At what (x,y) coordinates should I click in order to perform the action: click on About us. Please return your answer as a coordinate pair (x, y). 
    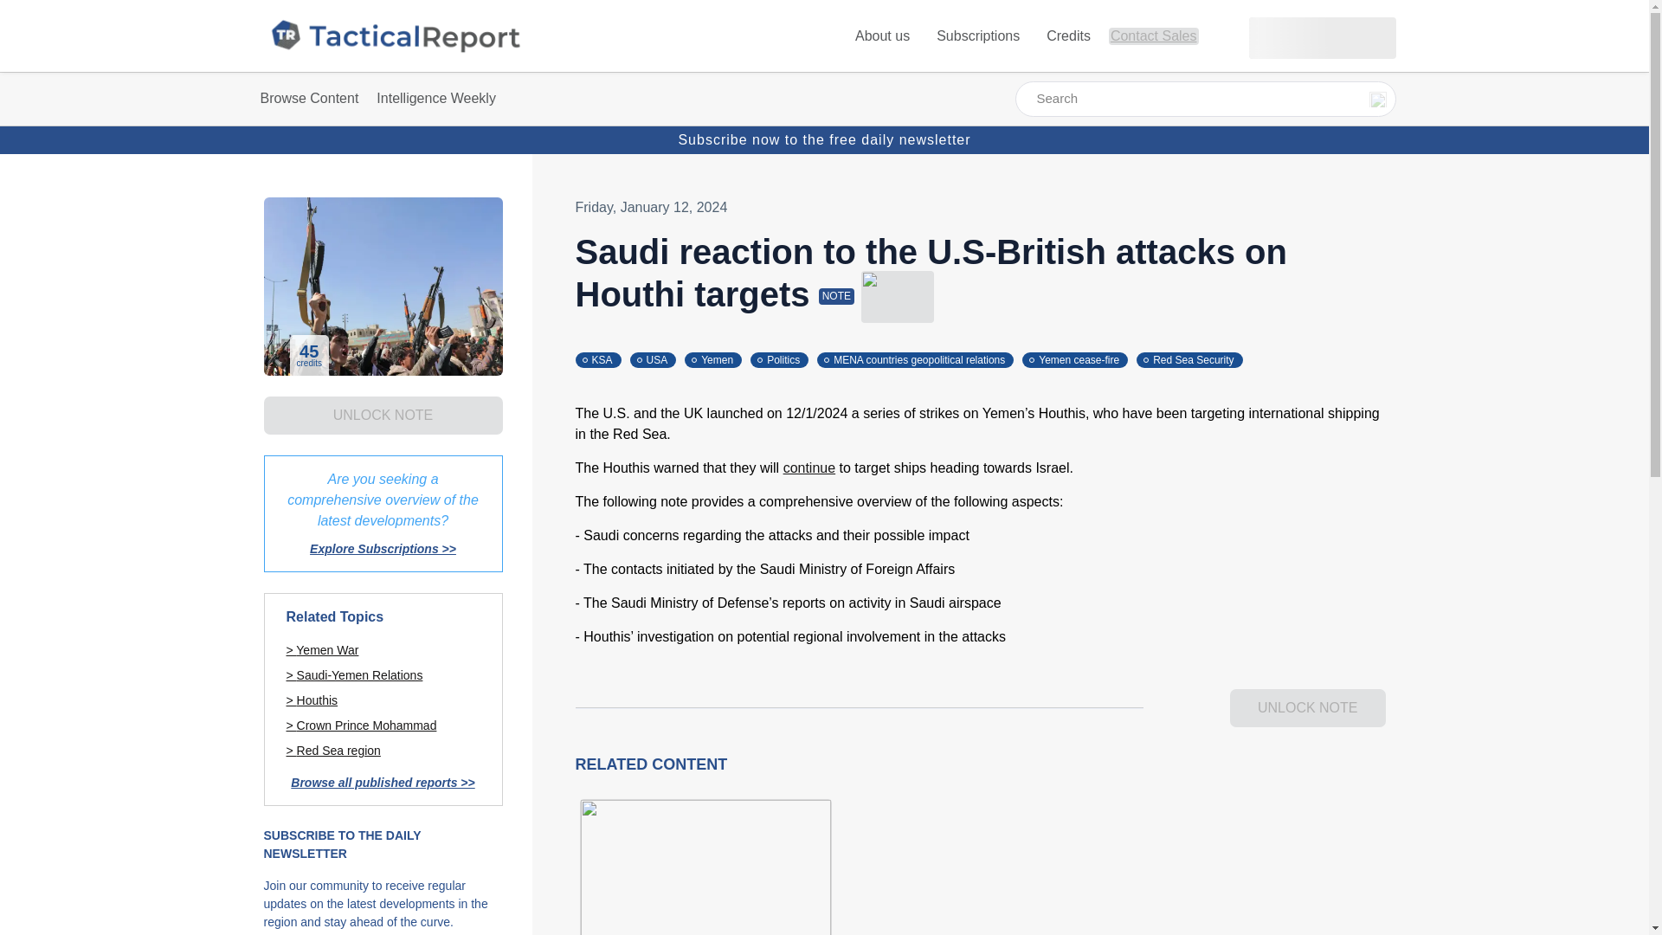
    Looking at the image, I should click on (884, 35).